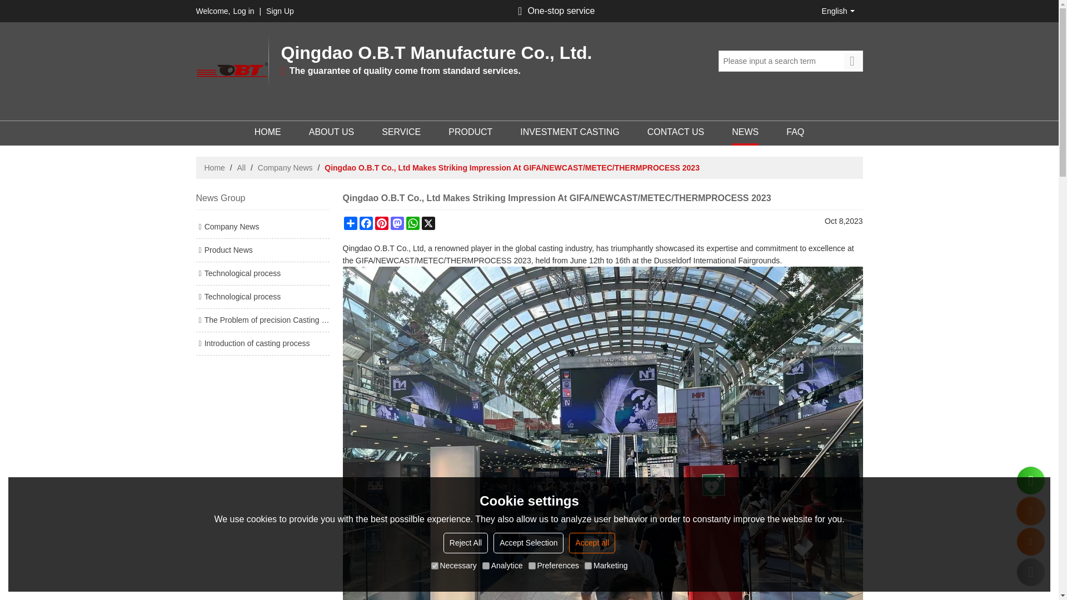 This screenshot has height=600, width=1067. I want to click on Company News, so click(285, 168).